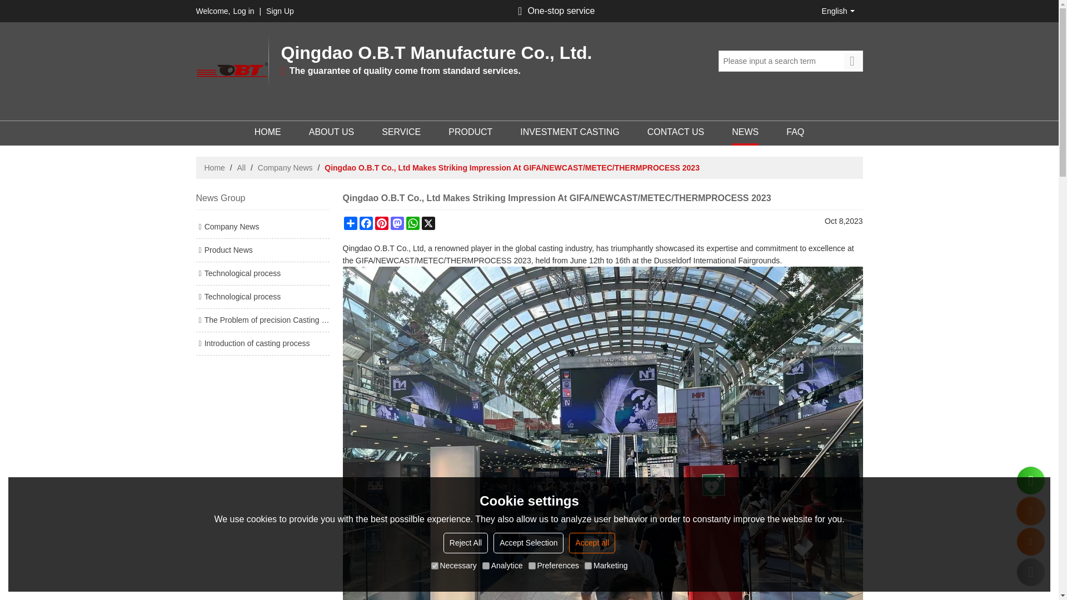 This screenshot has height=600, width=1067. I want to click on Company News, so click(285, 168).